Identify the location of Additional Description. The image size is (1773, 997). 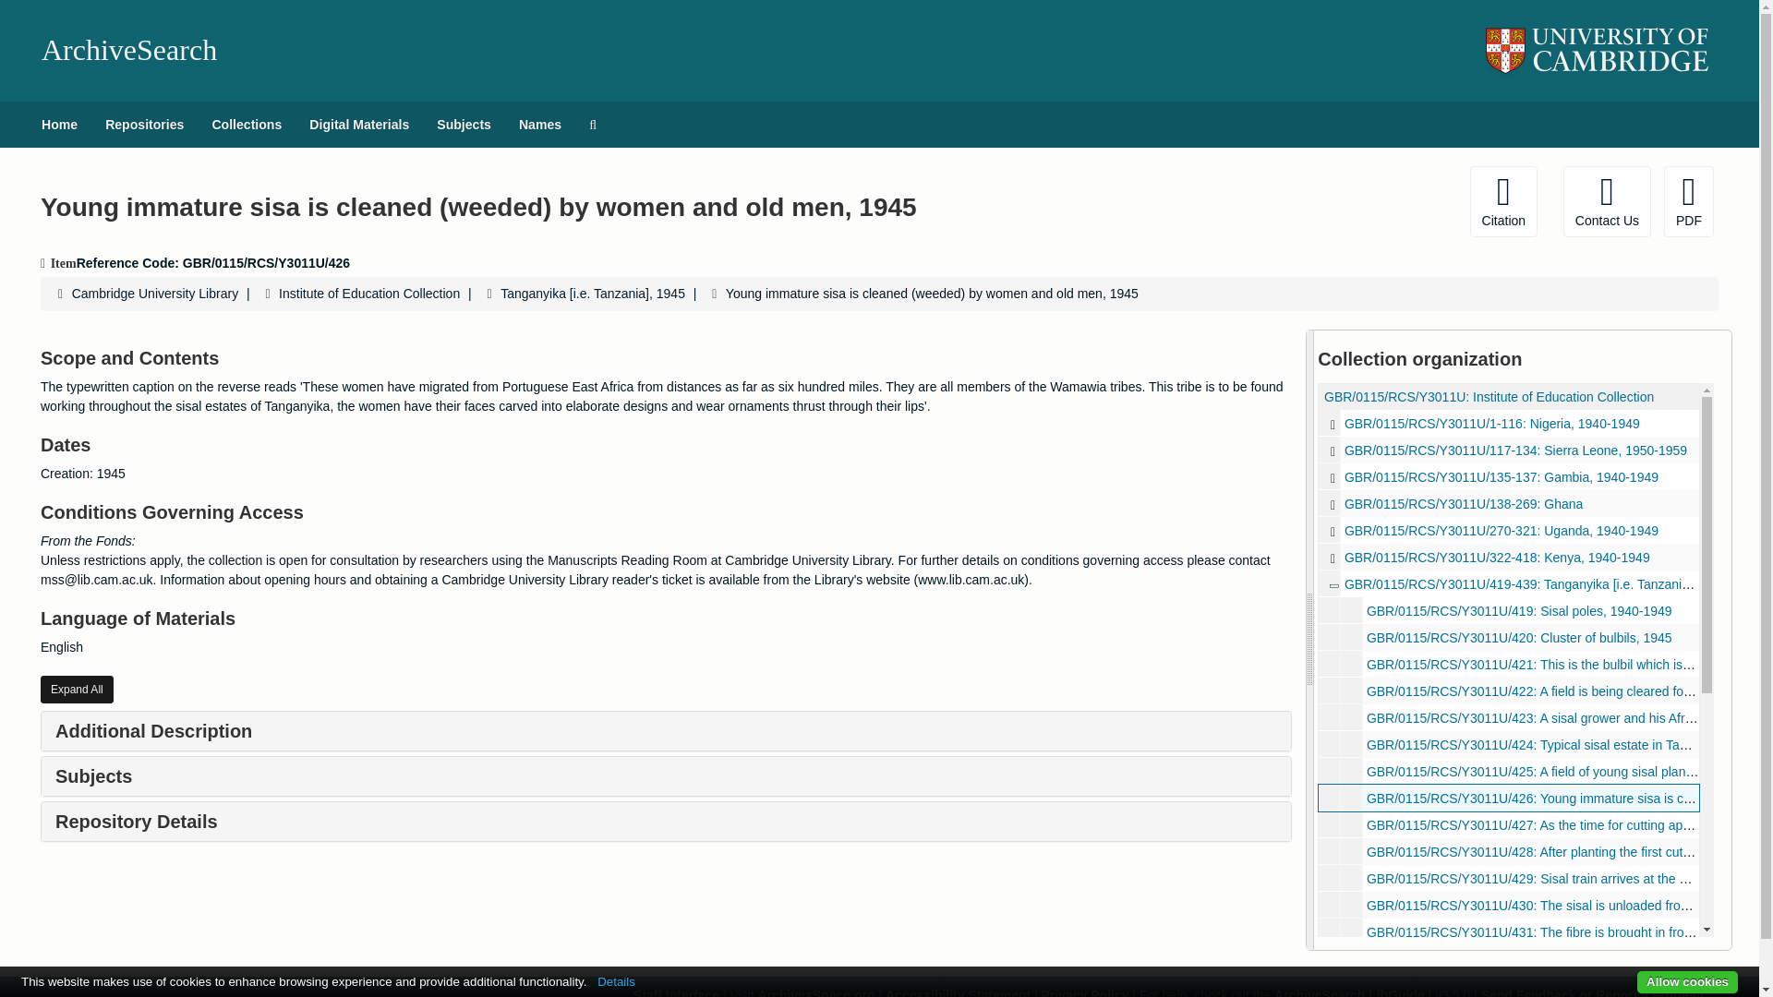
(153, 731).